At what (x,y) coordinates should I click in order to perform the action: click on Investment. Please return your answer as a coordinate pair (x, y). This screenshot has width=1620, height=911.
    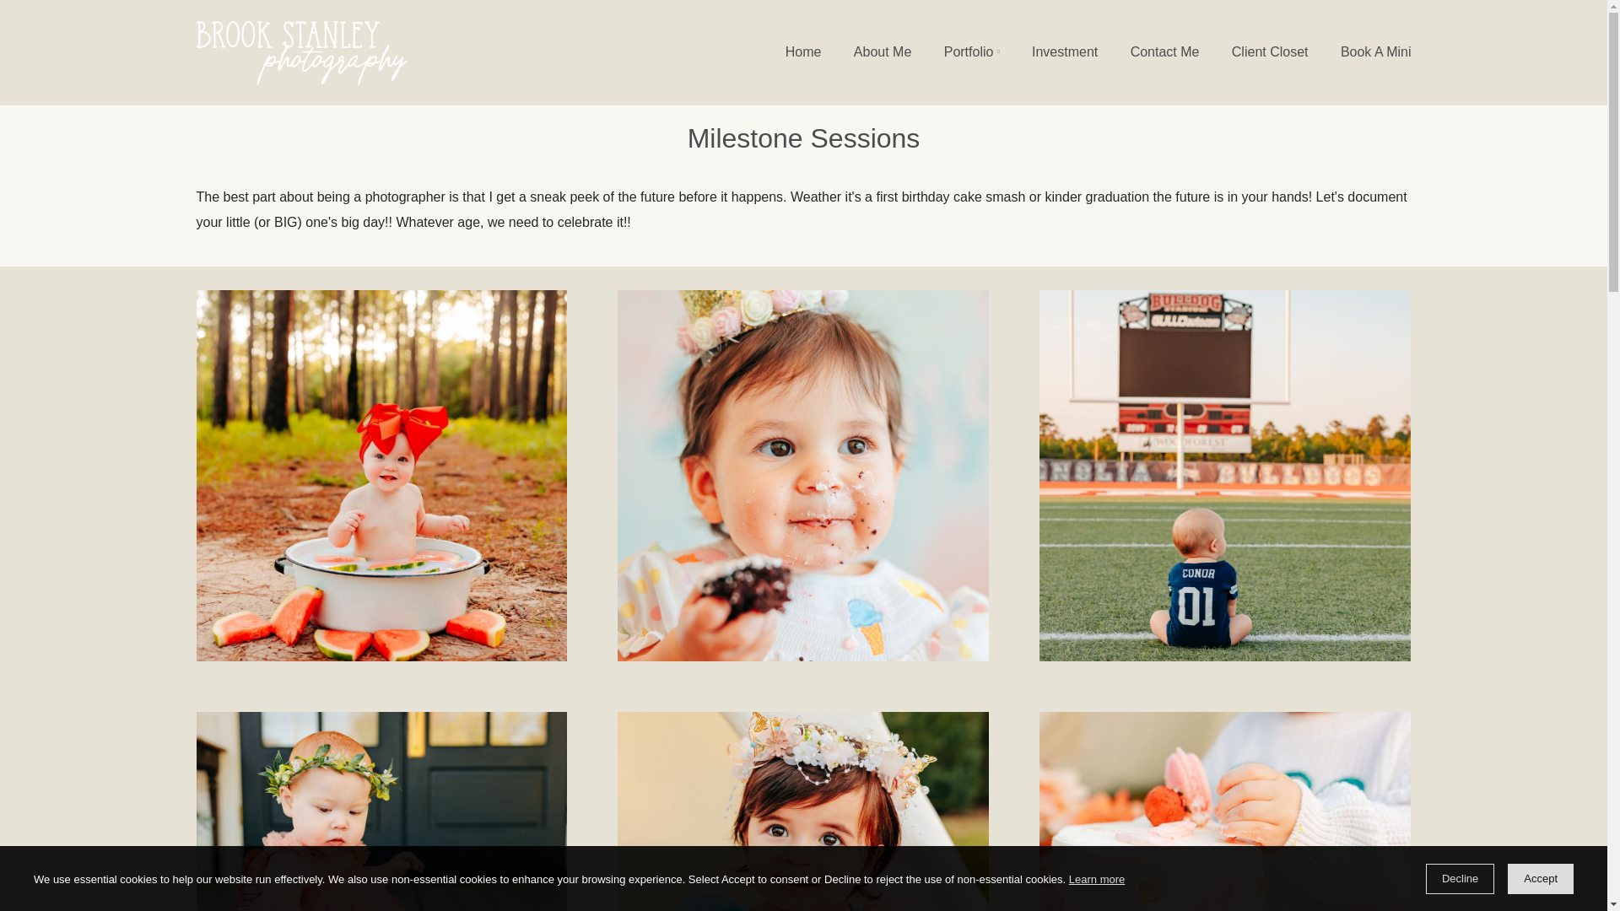
    Looking at the image, I should click on (1065, 52).